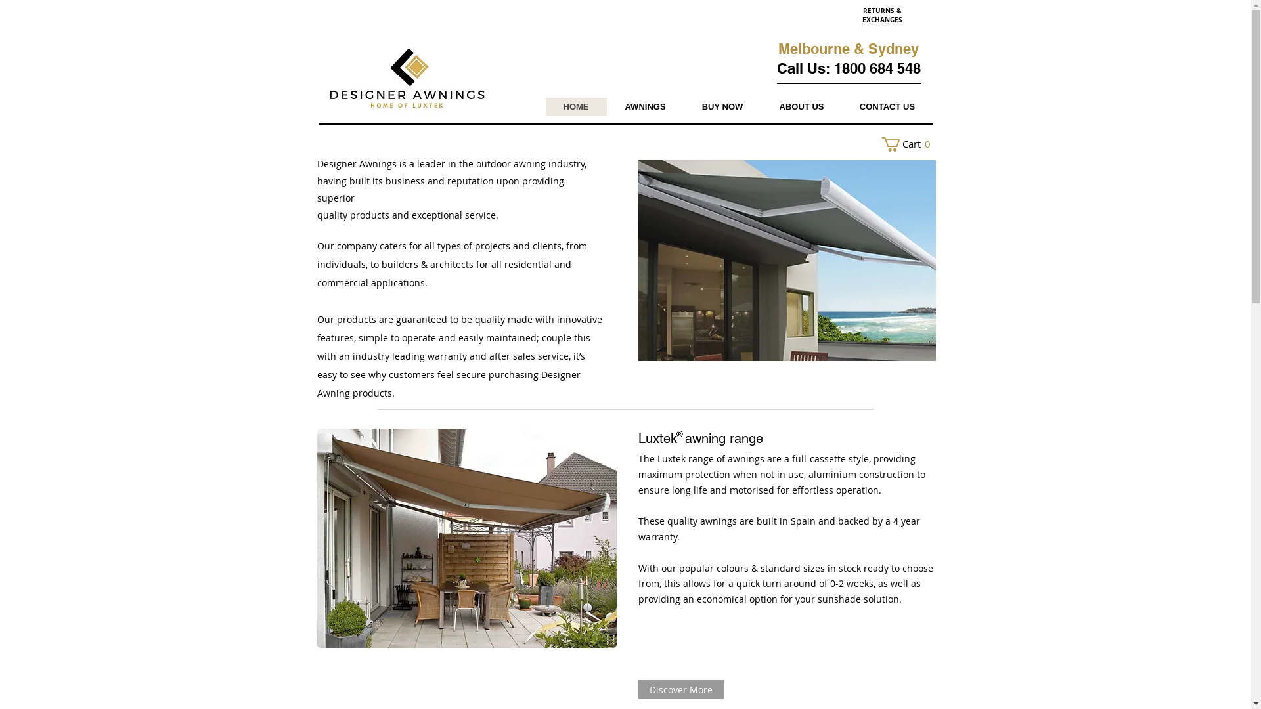 This screenshot has width=1261, height=709. What do you see at coordinates (645, 106) in the screenshot?
I see `AWNINGS` at bounding box center [645, 106].